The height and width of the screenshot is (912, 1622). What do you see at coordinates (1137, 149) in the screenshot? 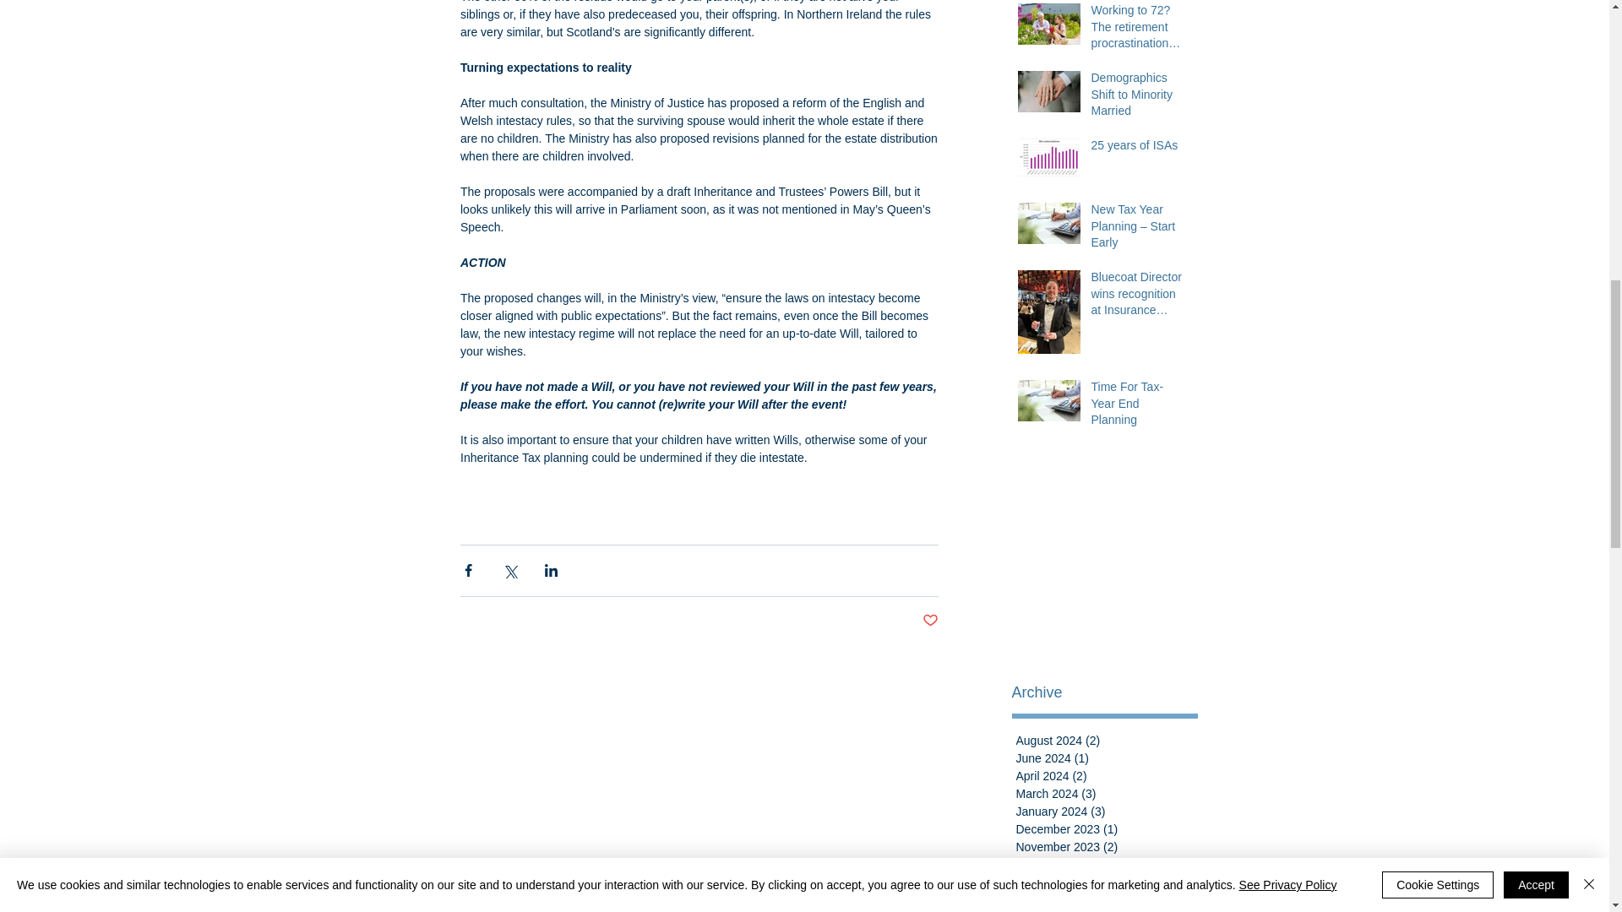
I see `25 years of ISAs` at bounding box center [1137, 149].